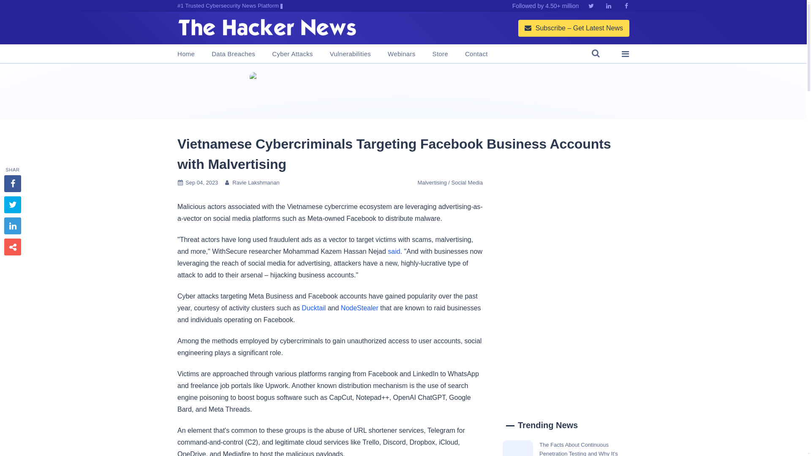 The image size is (811, 456). What do you see at coordinates (401, 54) in the screenshot?
I see `Webinars` at bounding box center [401, 54].